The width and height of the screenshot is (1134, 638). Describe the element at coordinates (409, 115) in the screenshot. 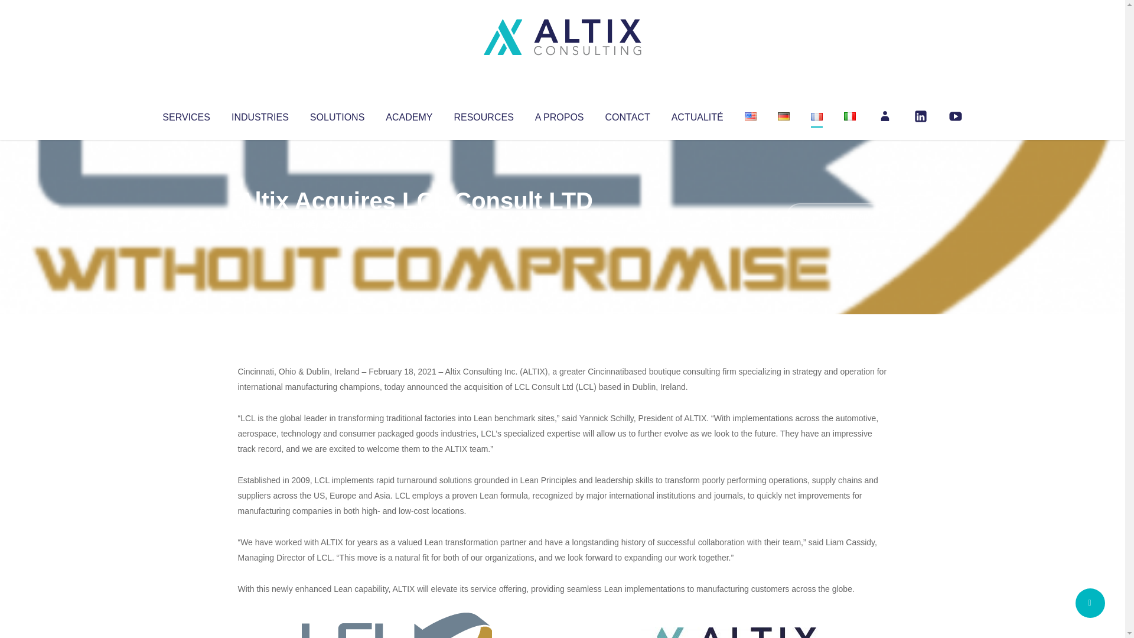

I see `ACADEMY` at that location.